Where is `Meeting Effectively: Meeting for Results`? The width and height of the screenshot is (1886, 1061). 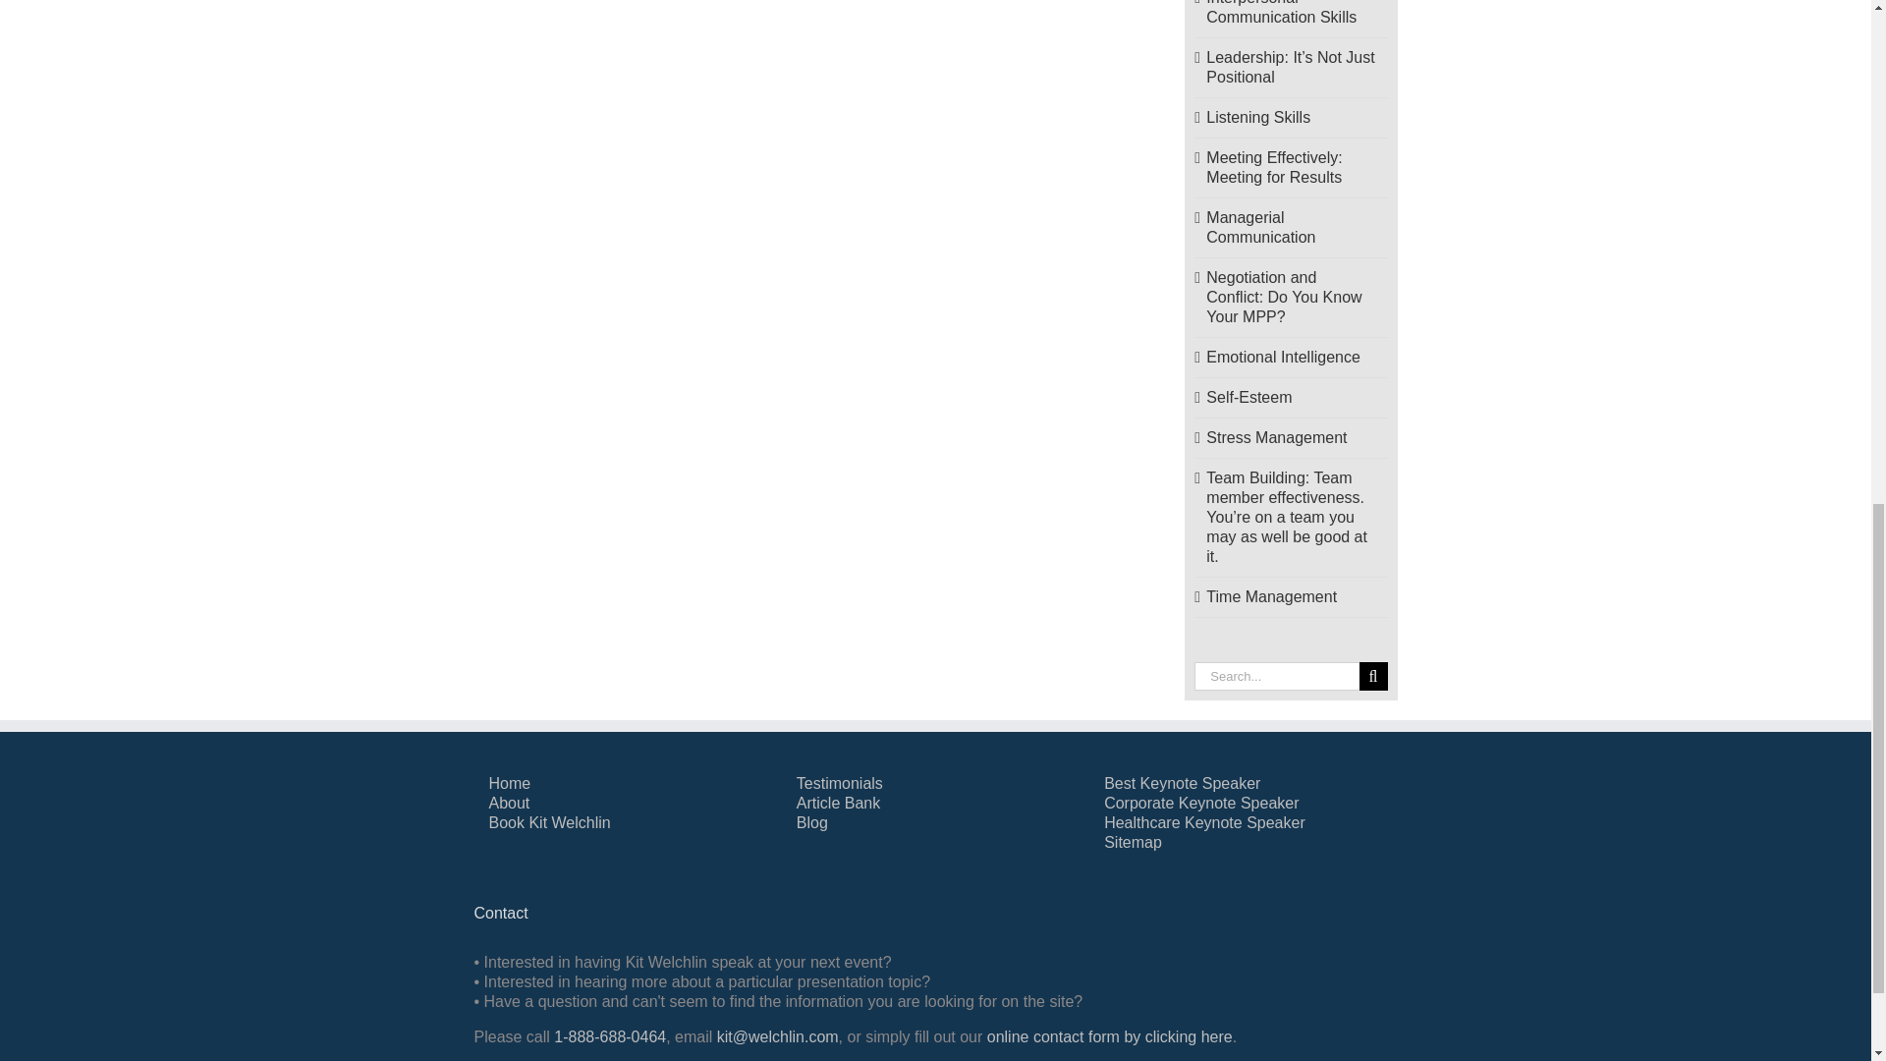 Meeting Effectively: Meeting for Results is located at coordinates (1273, 167).